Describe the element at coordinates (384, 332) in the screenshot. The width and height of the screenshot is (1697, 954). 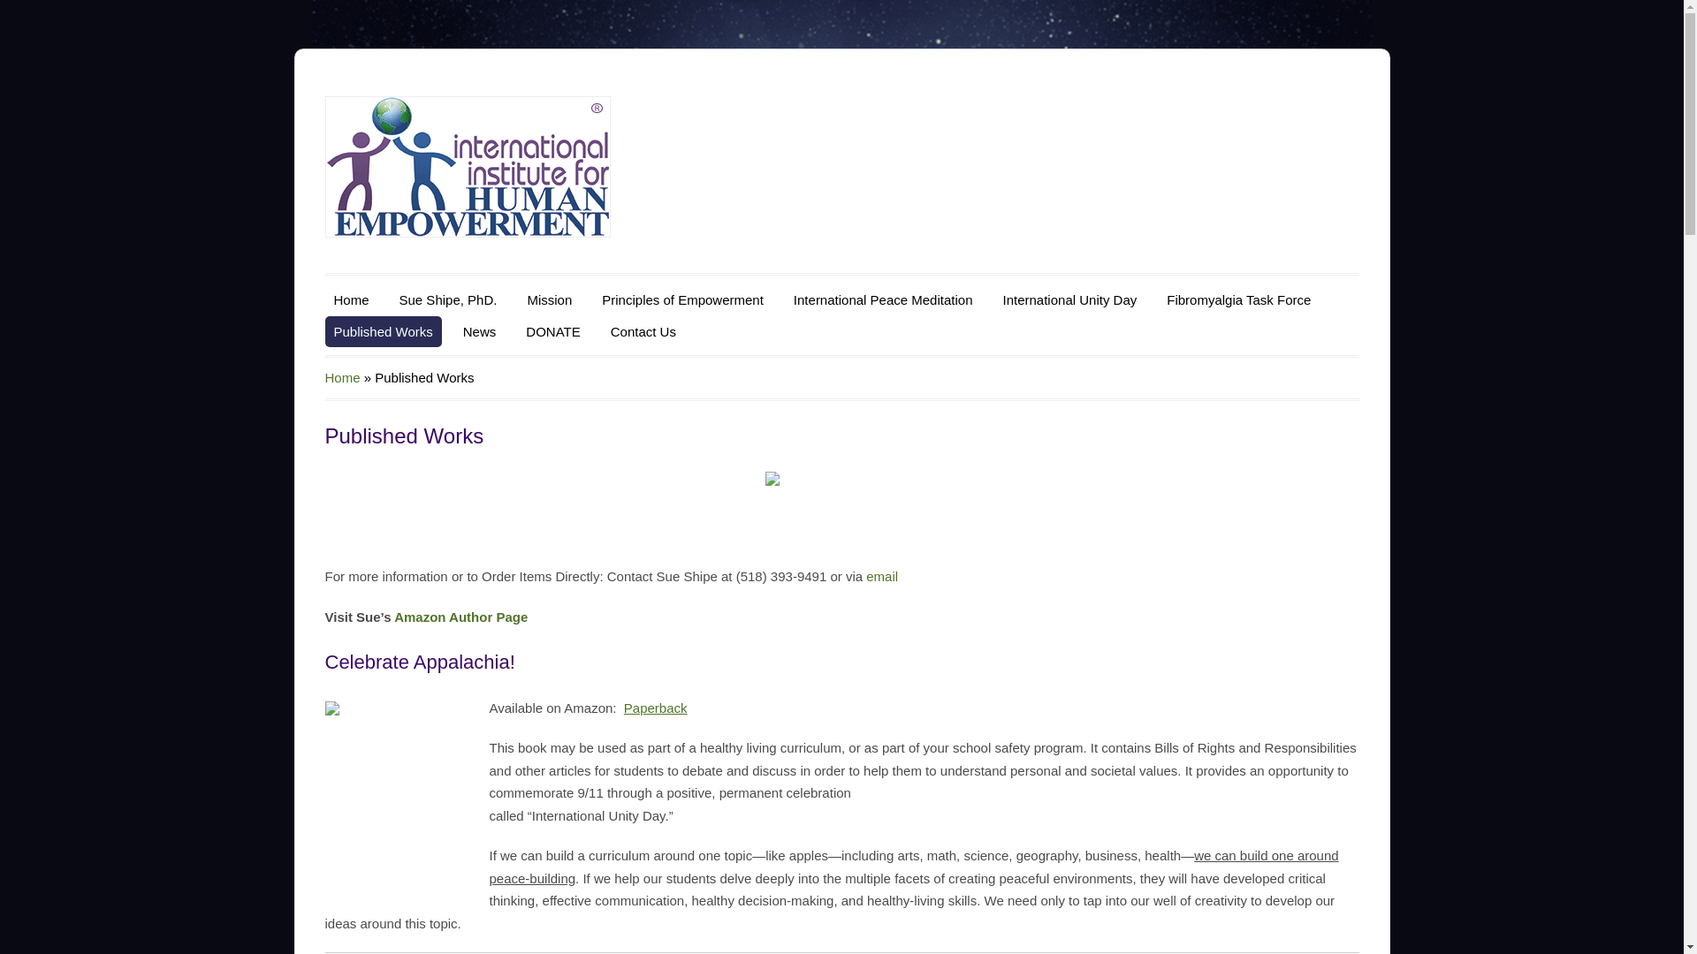
I see `Published Works` at that location.